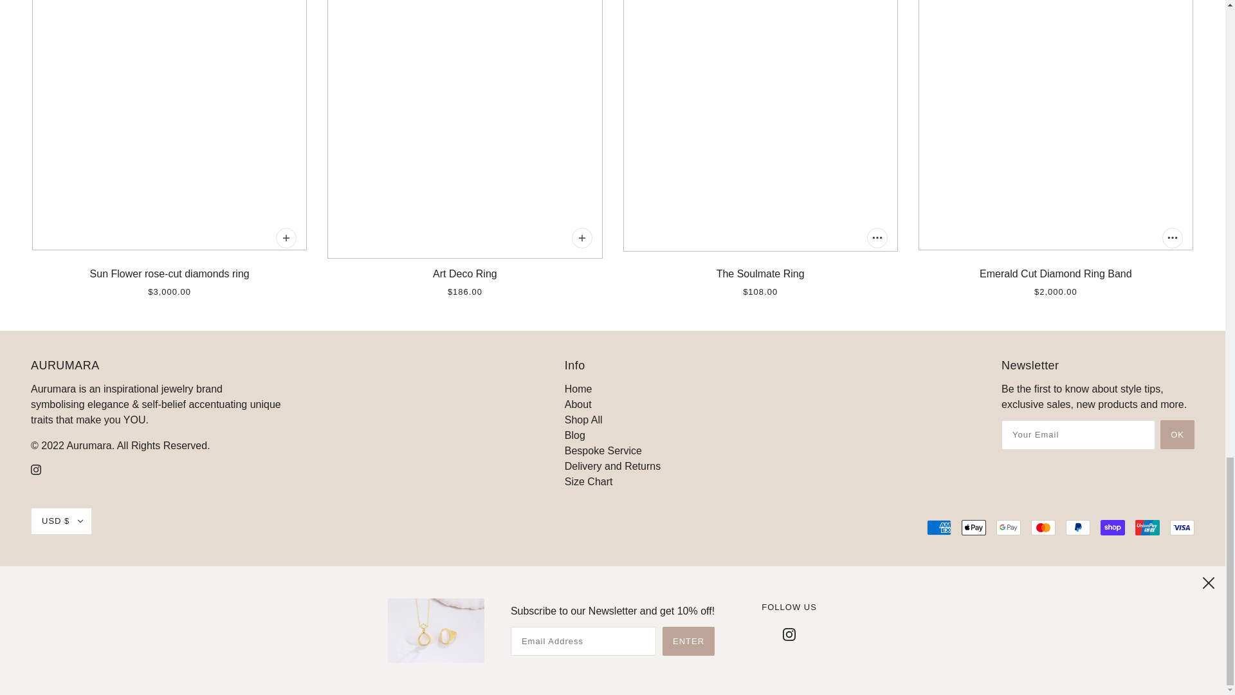 The width and height of the screenshot is (1235, 695). What do you see at coordinates (578, 389) in the screenshot?
I see `Home` at bounding box center [578, 389].